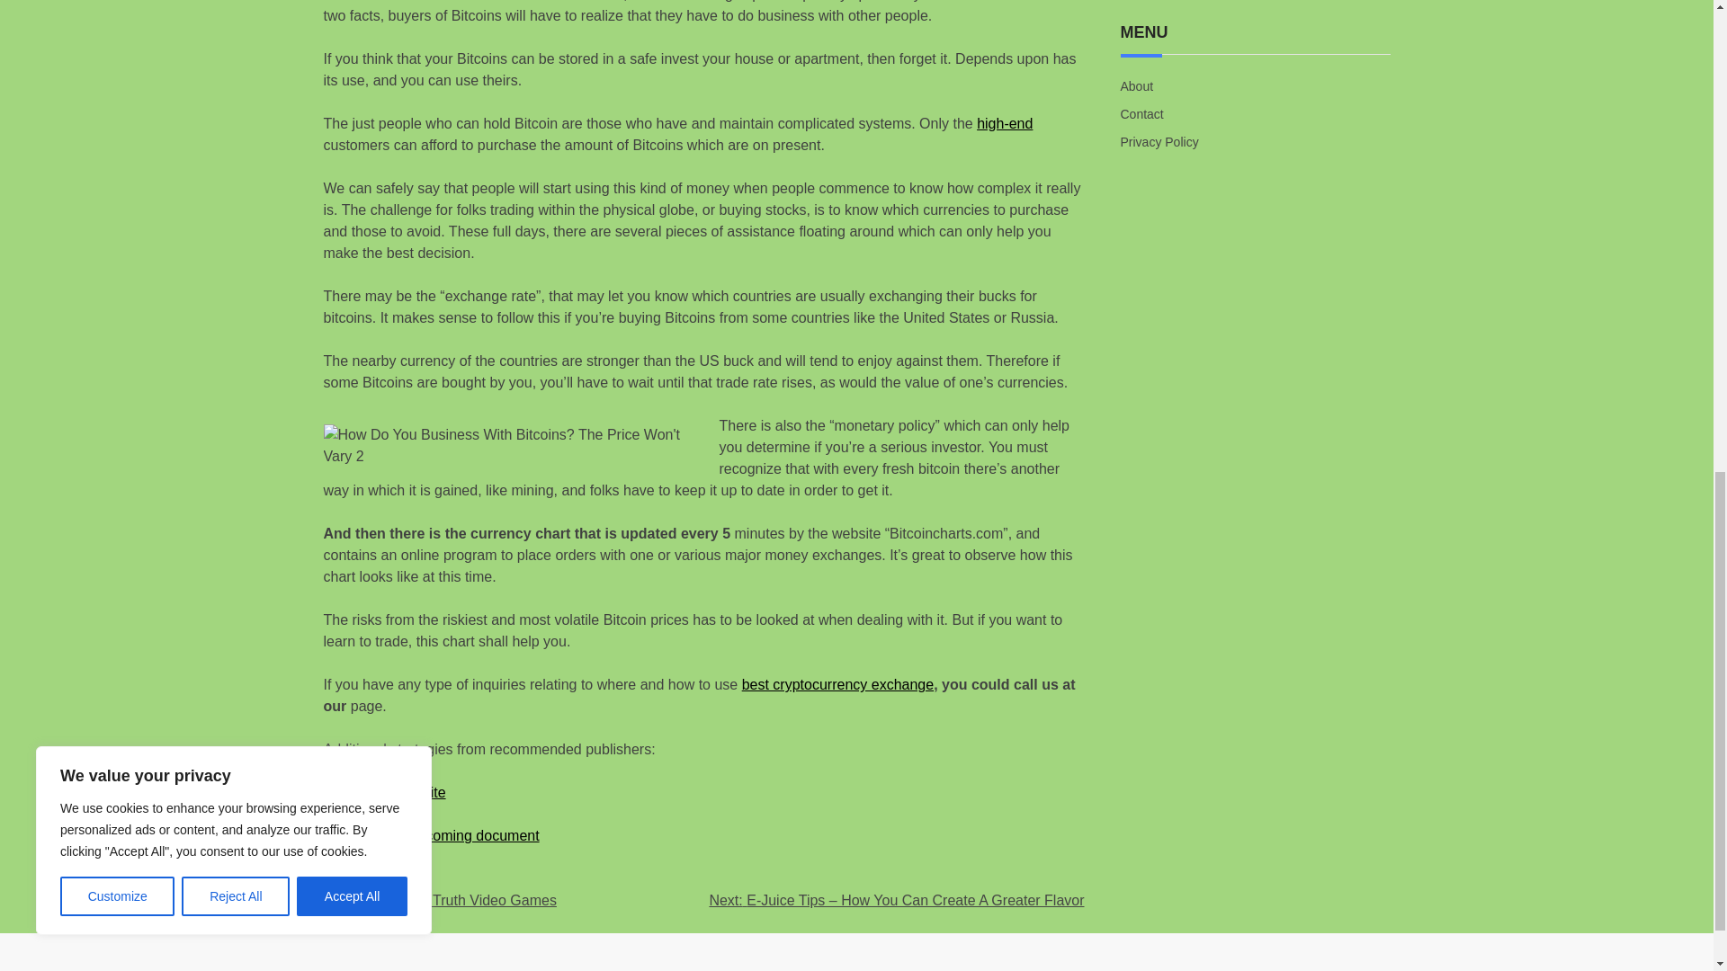  Describe the element at coordinates (440, 899) in the screenshot. I see `Previous: Online Truth Video Games` at that location.